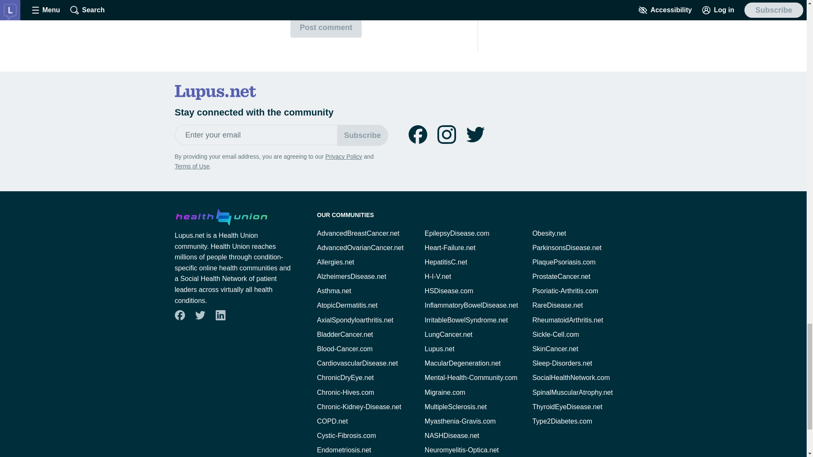 This screenshot has height=457, width=813. Describe the element at coordinates (475, 135) in the screenshot. I see `Follow us on twitter` at that location.